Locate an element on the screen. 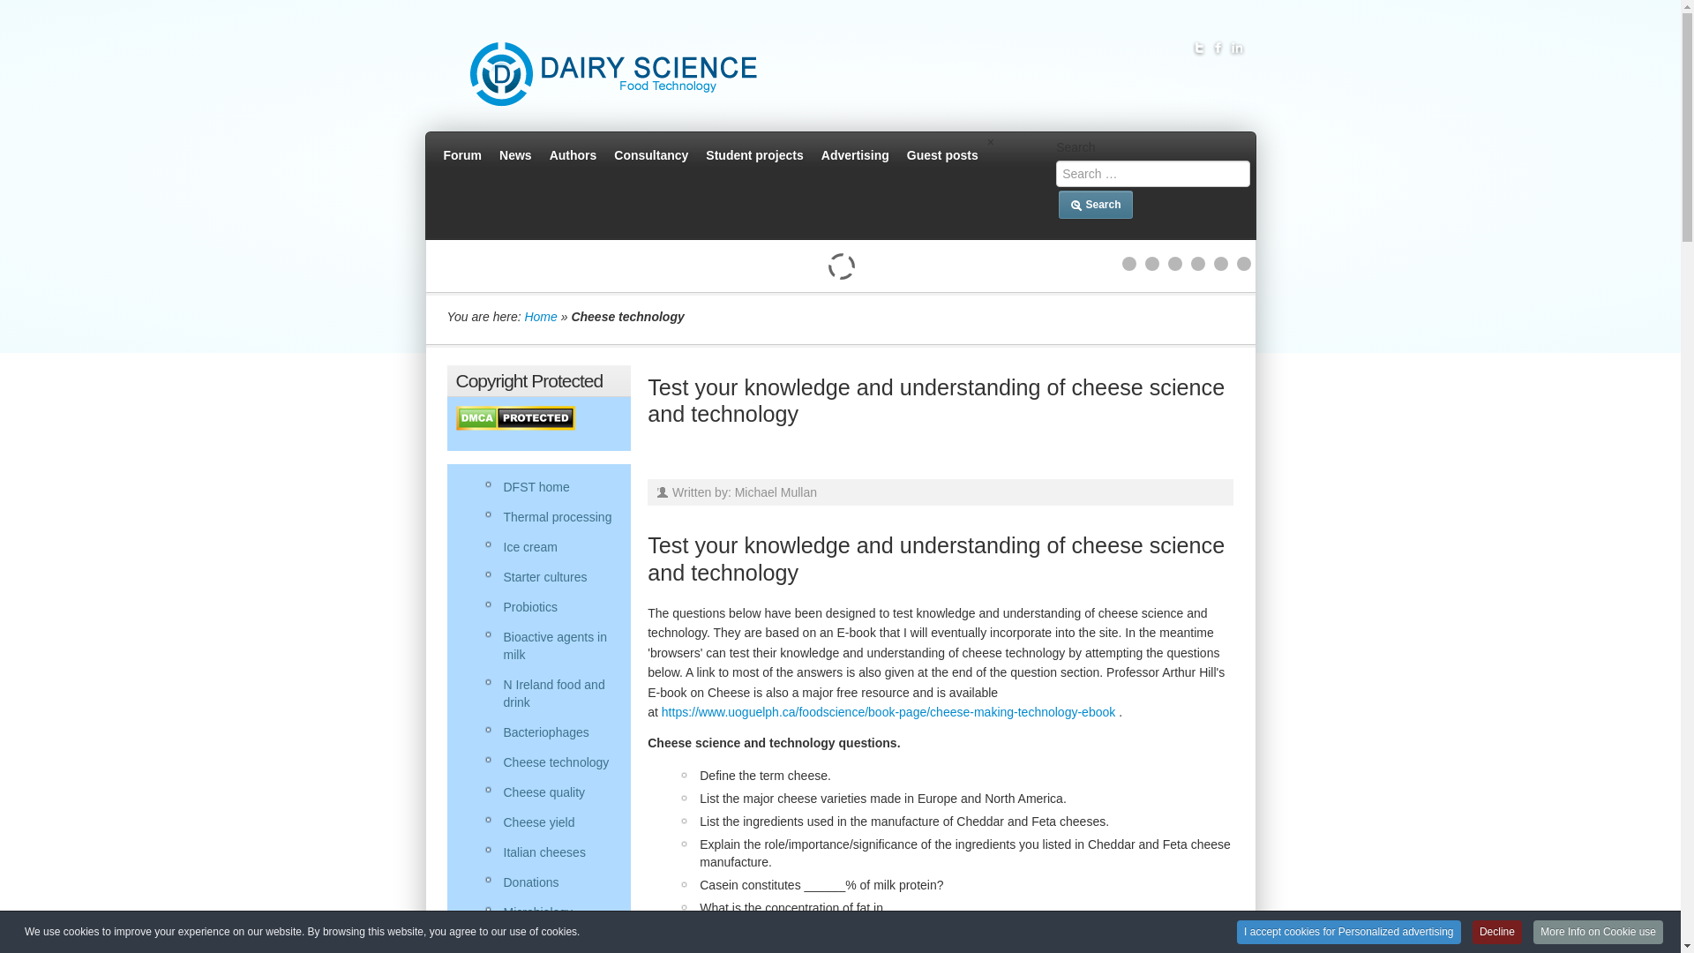 This screenshot has height=953, width=1694. Advertising is located at coordinates (855, 155).